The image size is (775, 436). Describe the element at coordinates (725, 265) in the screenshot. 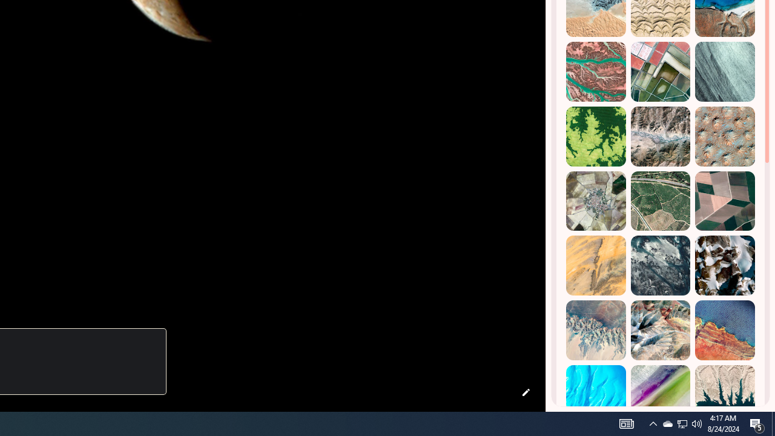

I see `Antarctica` at that location.